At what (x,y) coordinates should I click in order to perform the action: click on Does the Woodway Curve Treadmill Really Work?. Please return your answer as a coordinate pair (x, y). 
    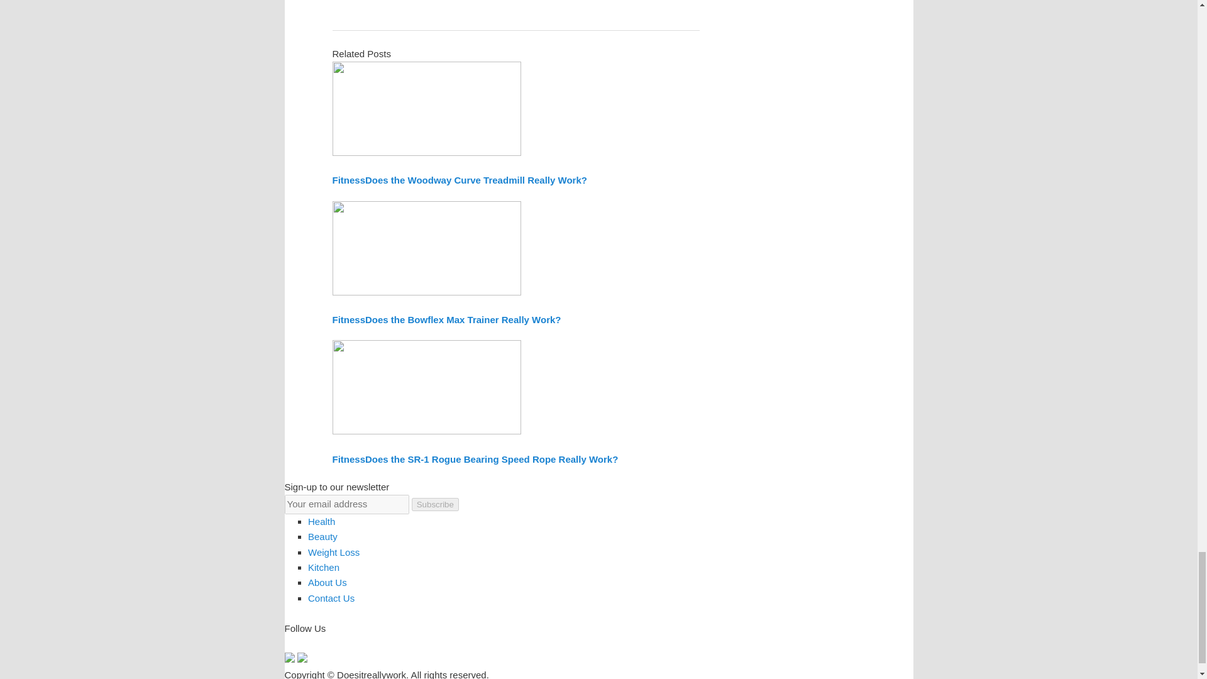
    Looking at the image, I should click on (476, 180).